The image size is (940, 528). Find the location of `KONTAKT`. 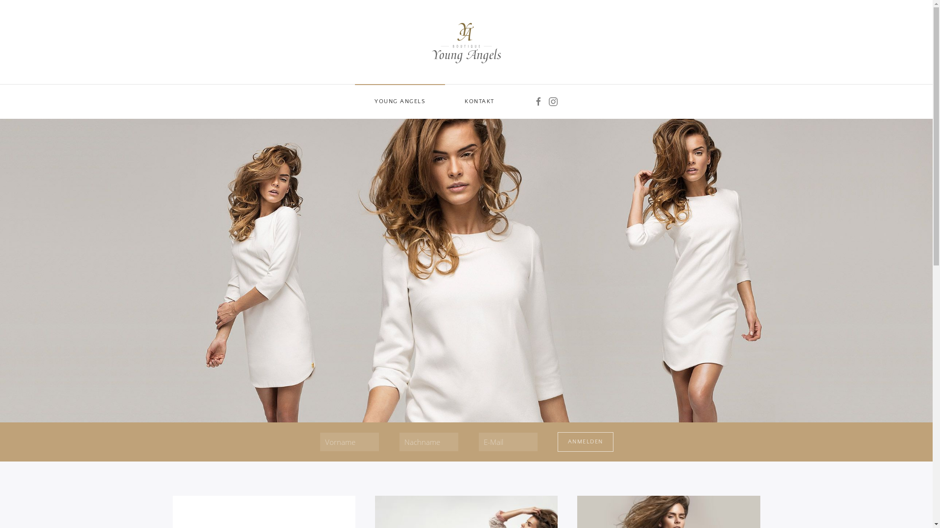

KONTAKT is located at coordinates (480, 102).